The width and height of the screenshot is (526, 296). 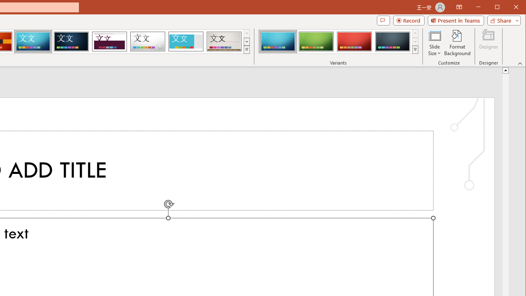 What do you see at coordinates (247, 49) in the screenshot?
I see `Themes` at bounding box center [247, 49].